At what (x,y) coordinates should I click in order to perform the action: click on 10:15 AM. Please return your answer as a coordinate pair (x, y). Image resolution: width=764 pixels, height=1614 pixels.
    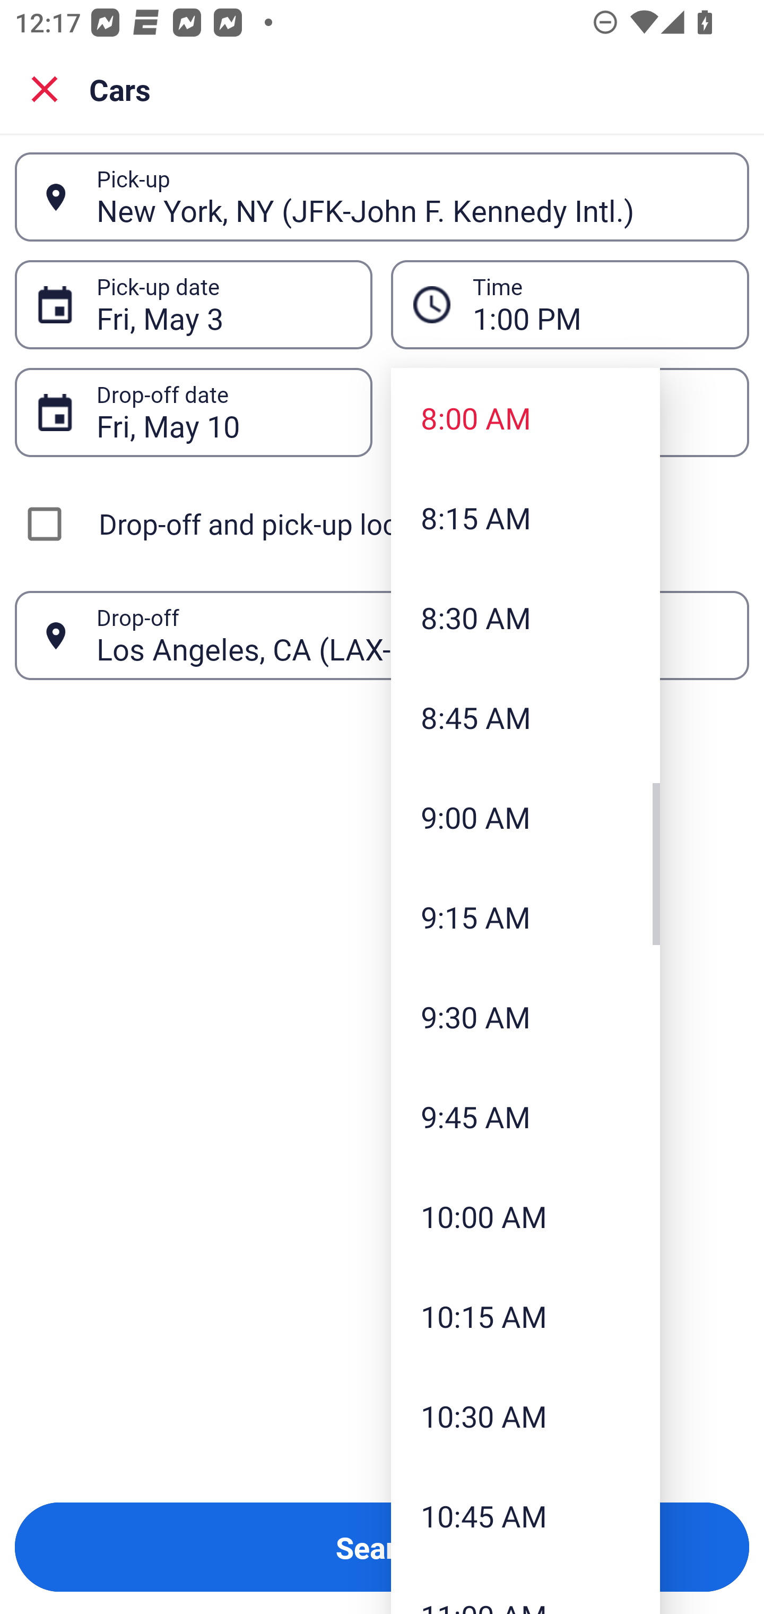
    Looking at the image, I should click on (525, 1316).